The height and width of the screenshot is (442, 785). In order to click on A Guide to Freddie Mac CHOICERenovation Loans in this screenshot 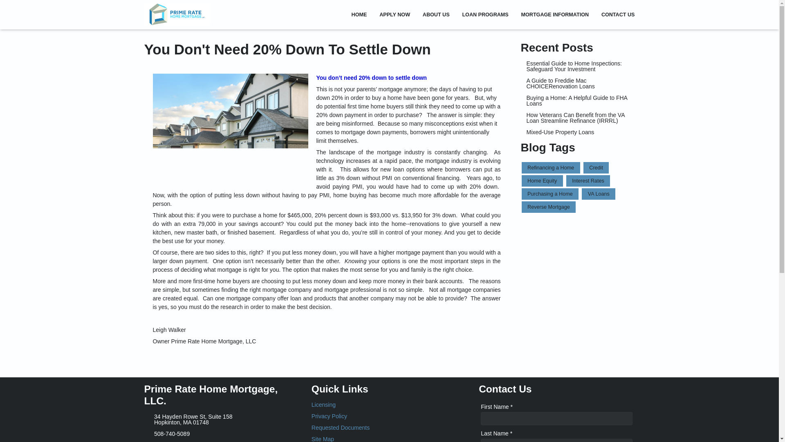, I will do `click(578, 83)`.